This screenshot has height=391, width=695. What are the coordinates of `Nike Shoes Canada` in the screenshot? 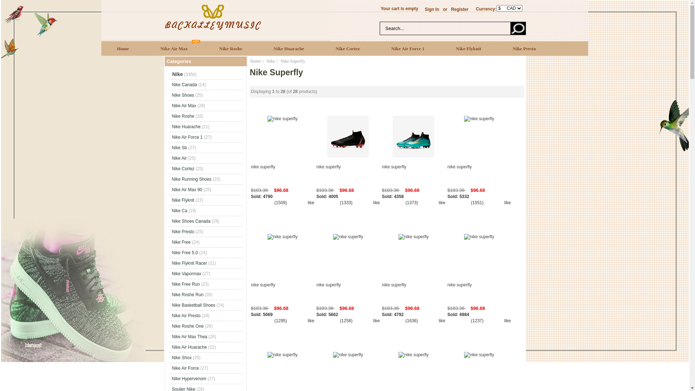 It's located at (191, 221).